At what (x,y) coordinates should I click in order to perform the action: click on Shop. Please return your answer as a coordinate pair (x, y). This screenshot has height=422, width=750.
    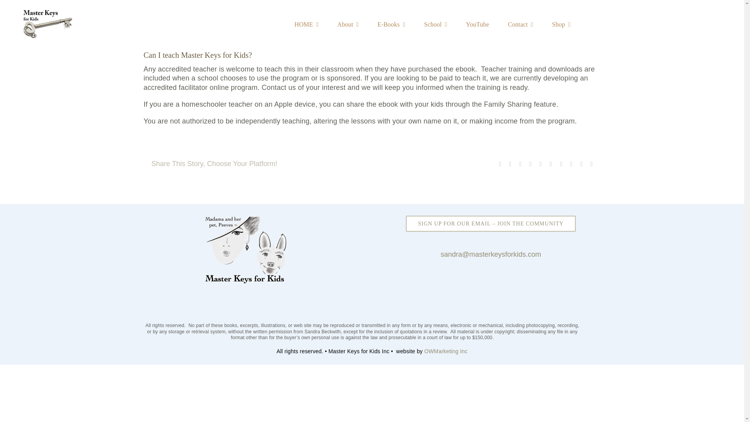
    Looking at the image, I should click on (561, 25).